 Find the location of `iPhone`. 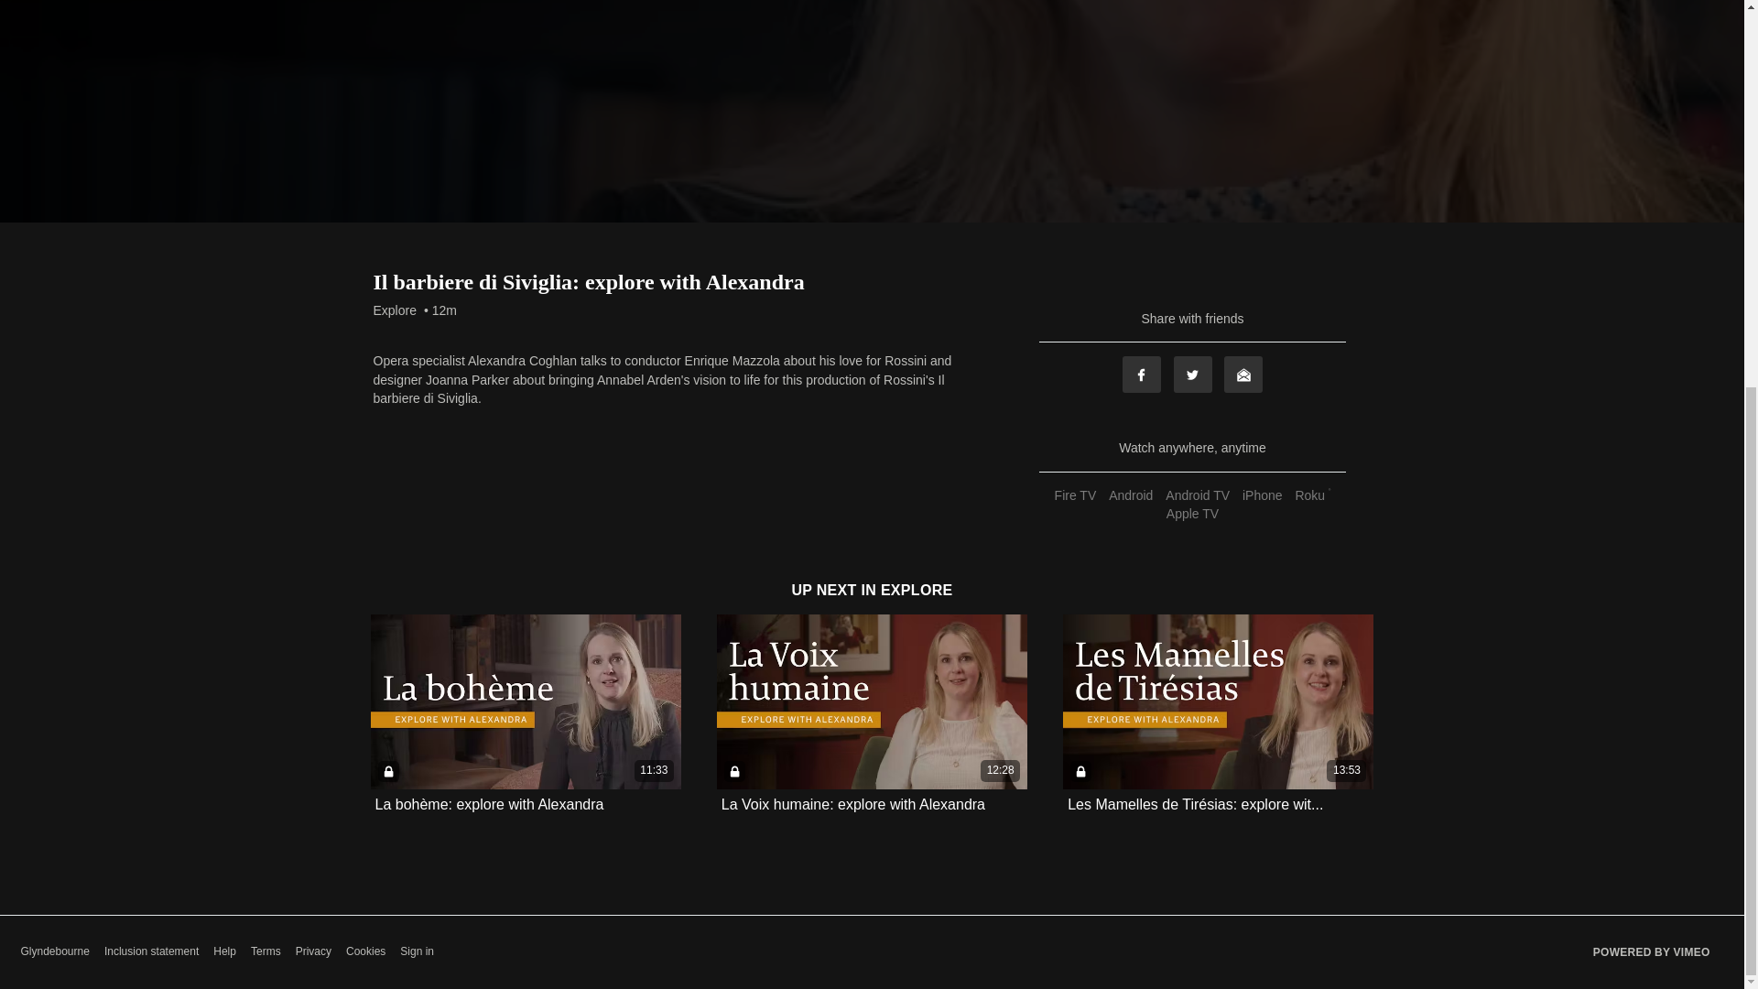

iPhone is located at coordinates (1262, 494).